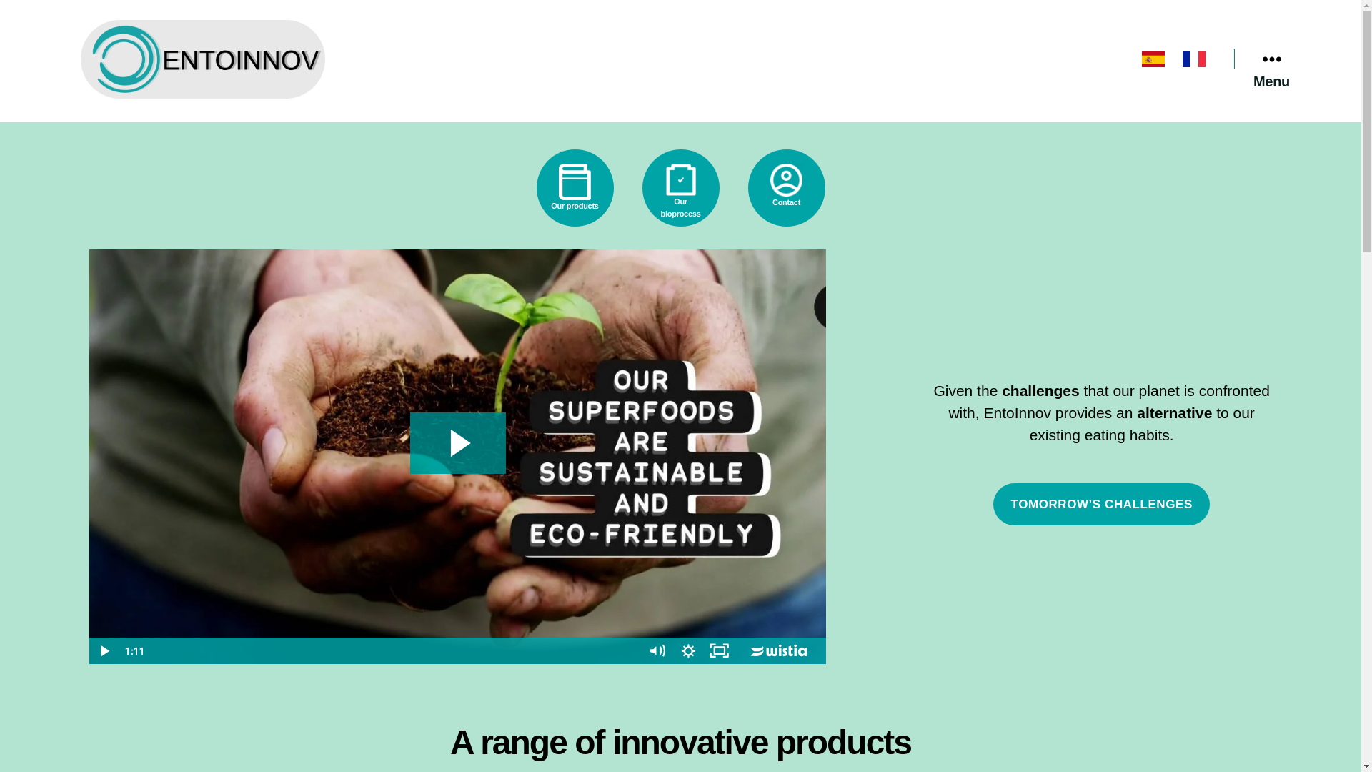 The height and width of the screenshot is (772, 1372). What do you see at coordinates (1271, 59) in the screenshot?
I see `Menu` at bounding box center [1271, 59].